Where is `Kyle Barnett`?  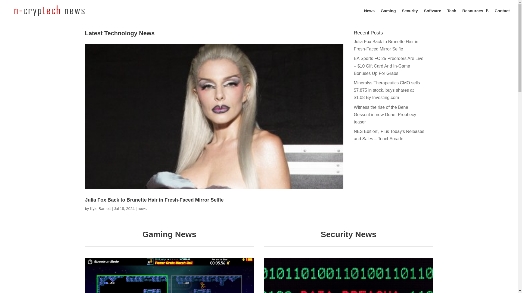
Kyle Barnett is located at coordinates (100, 208).